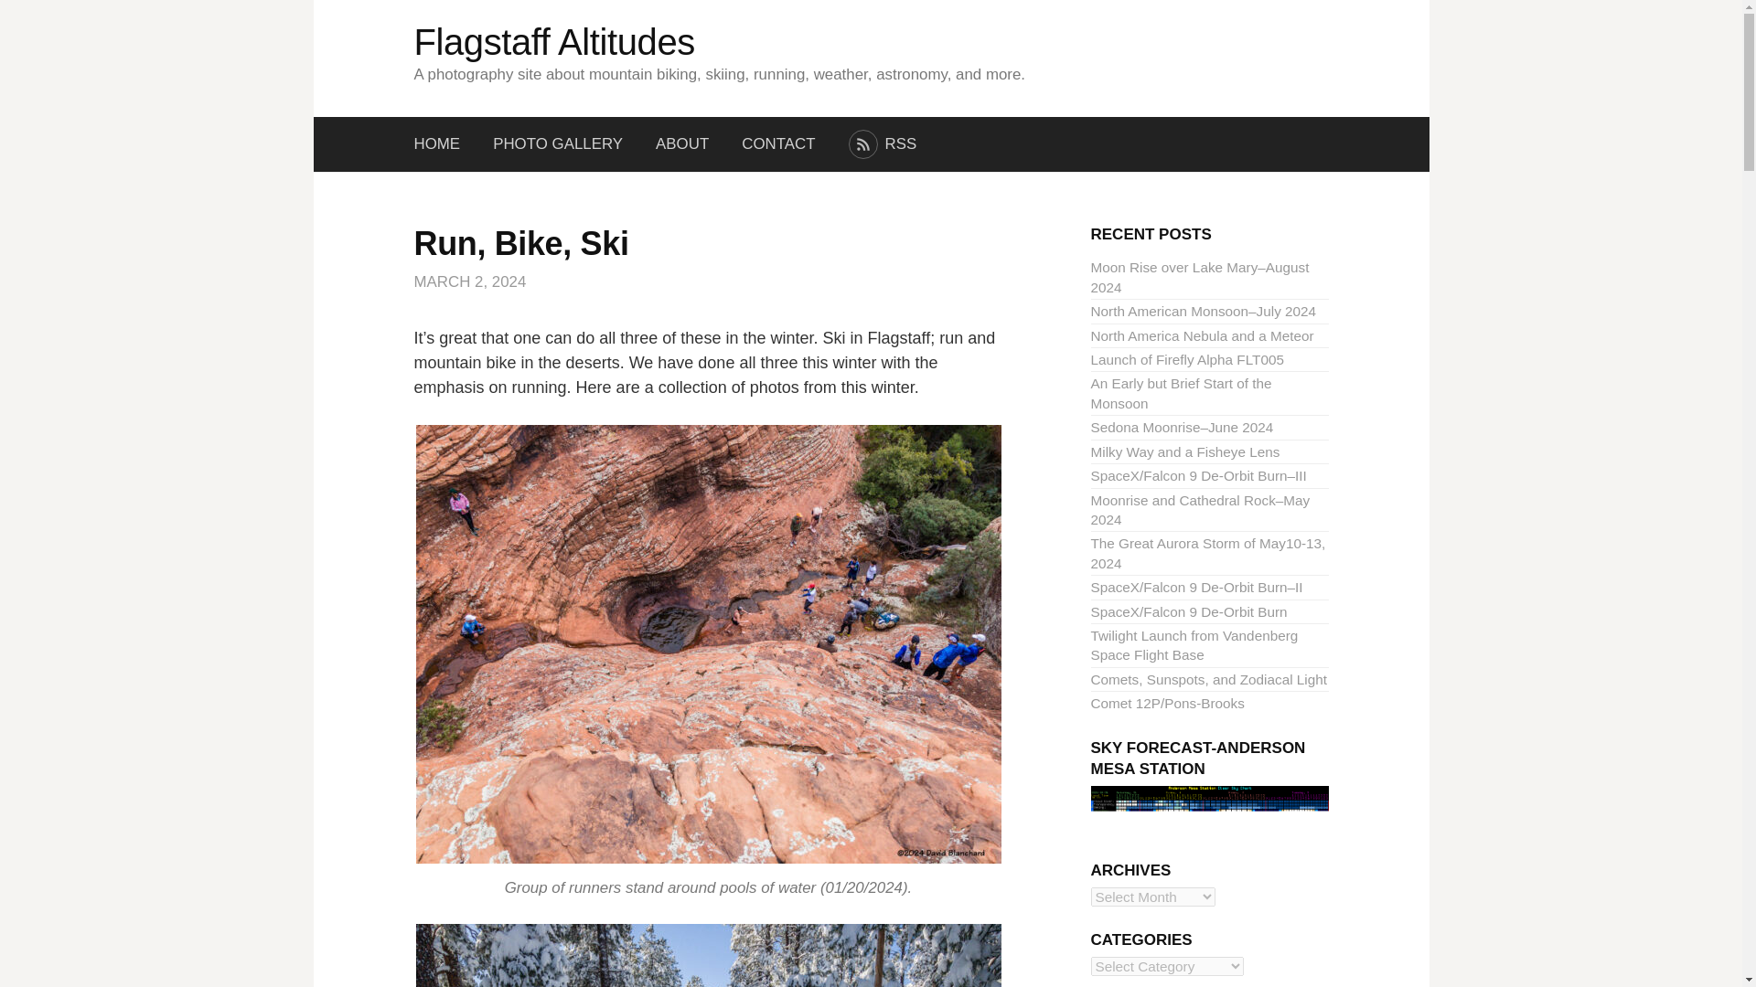 This screenshot has width=1756, height=987. Describe the element at coordinates (1181, 393) in the screenshot. I see `An Early but Brief Start of the Monsoon` at that location.